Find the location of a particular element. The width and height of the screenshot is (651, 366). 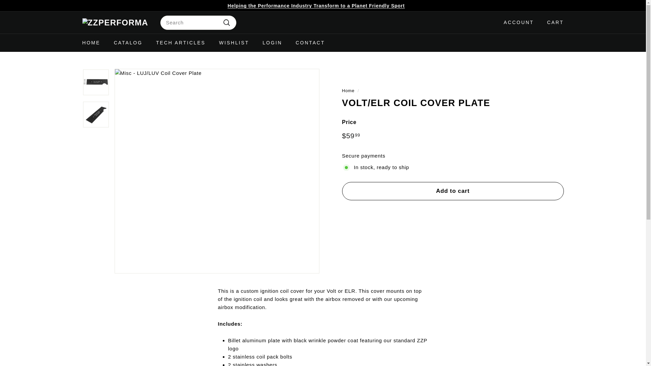

CART is located at coordinates (553, 22).